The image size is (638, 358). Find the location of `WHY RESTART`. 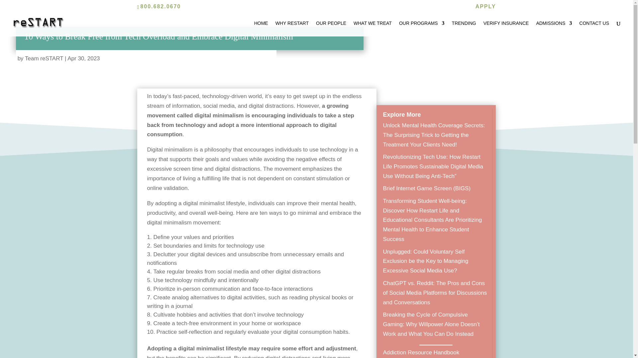

WHY RESTART is located at coordinates (292, 29).